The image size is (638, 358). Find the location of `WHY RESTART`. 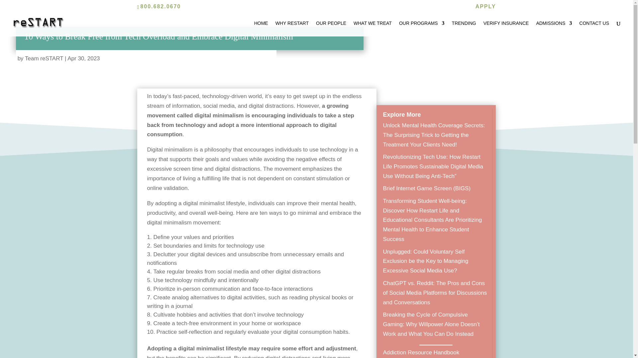

WHY RESTART is located at coordinates (292, 29).